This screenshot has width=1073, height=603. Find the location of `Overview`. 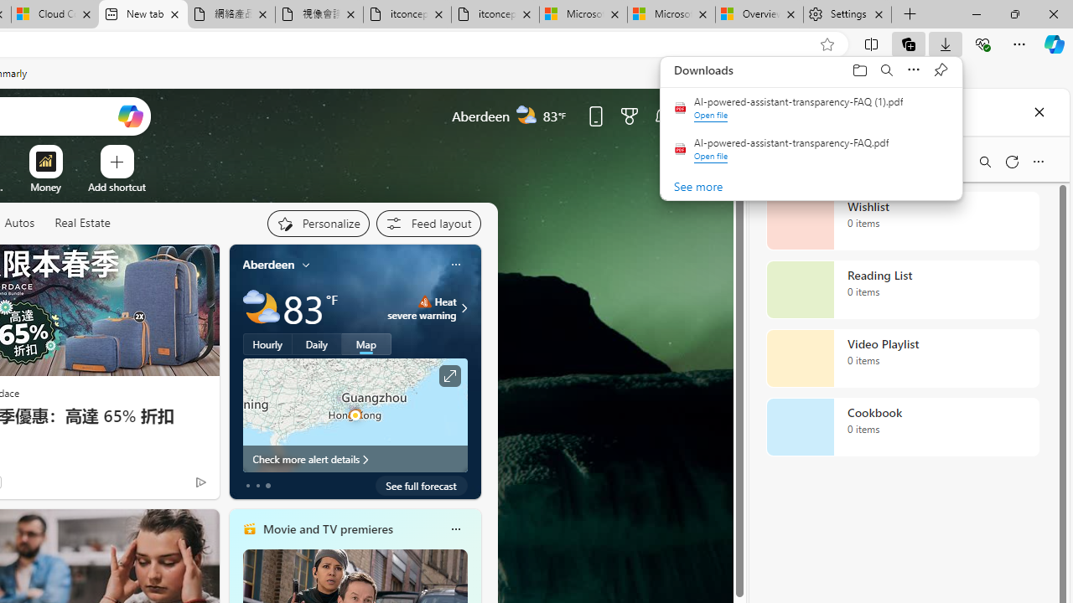

Overview is located at coordinates (759, 15).